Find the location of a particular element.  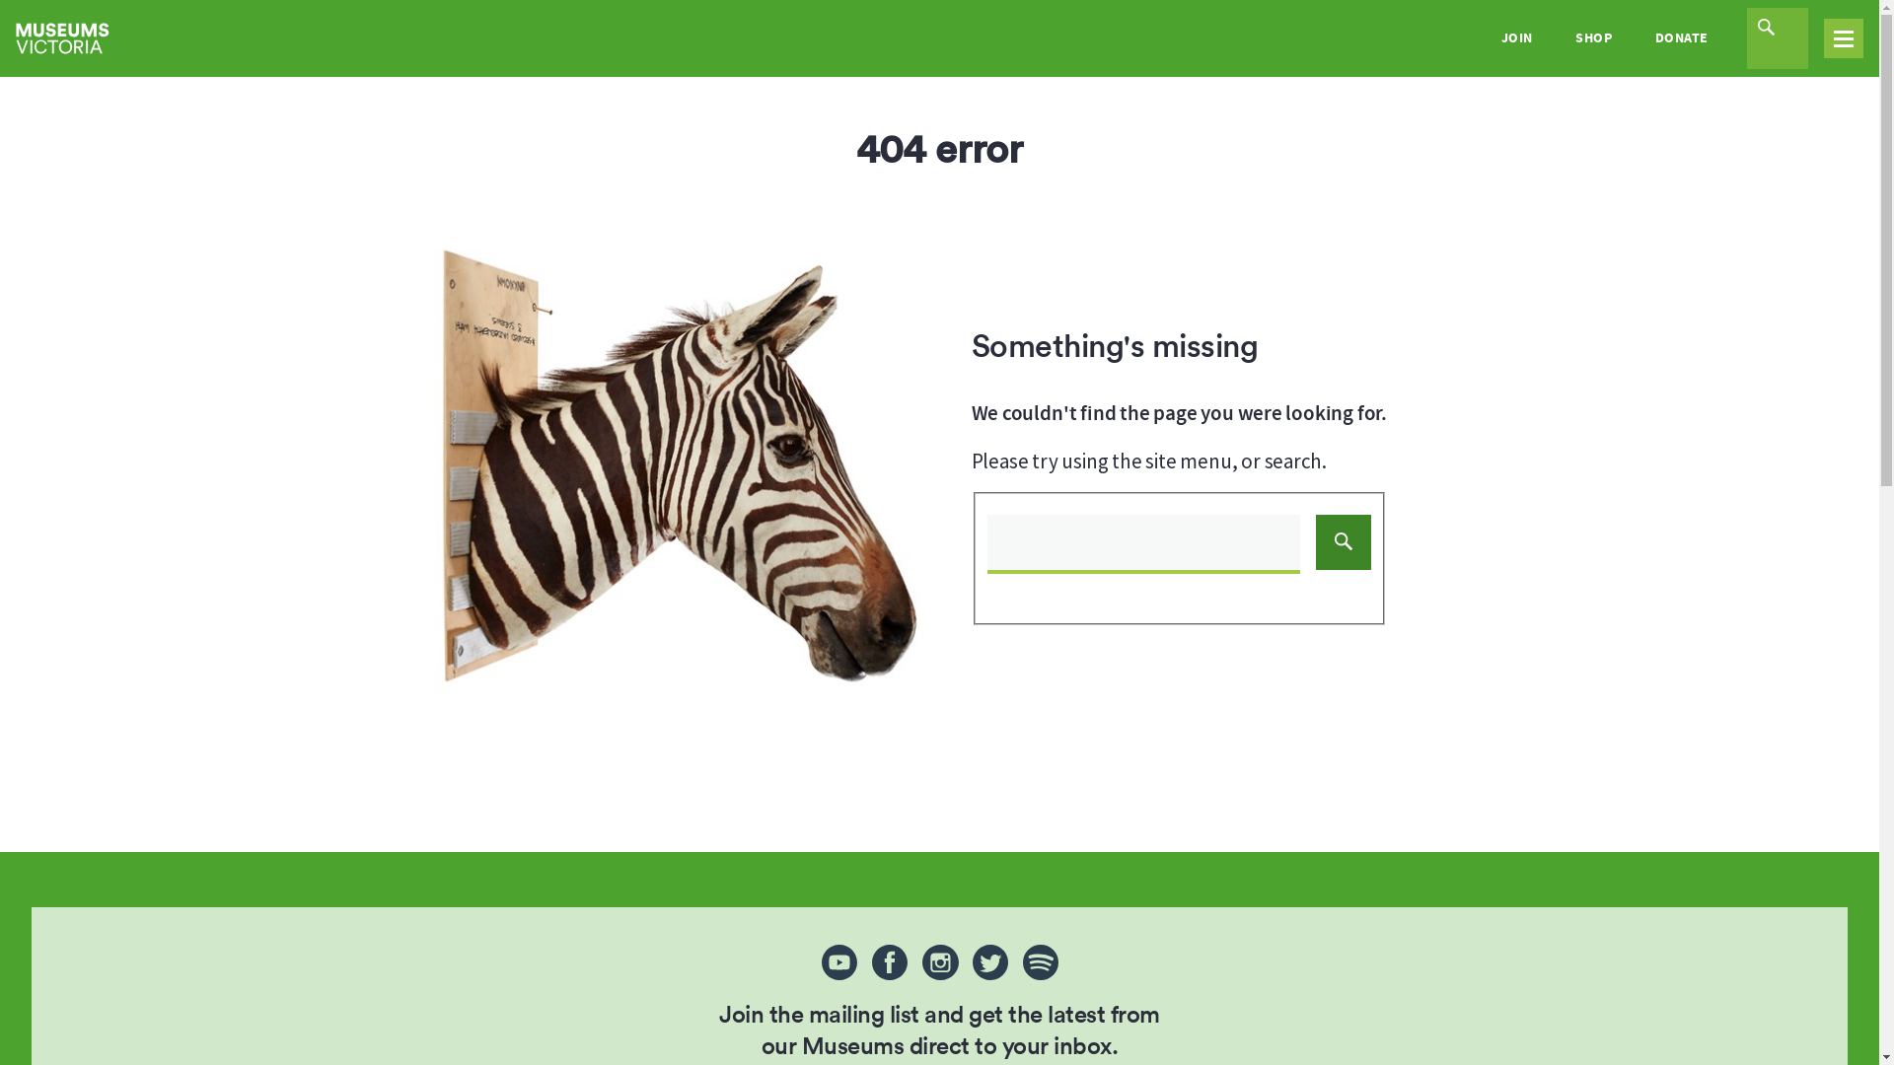

Museums Victoria
Back to home is located at coordinates (63, 38).